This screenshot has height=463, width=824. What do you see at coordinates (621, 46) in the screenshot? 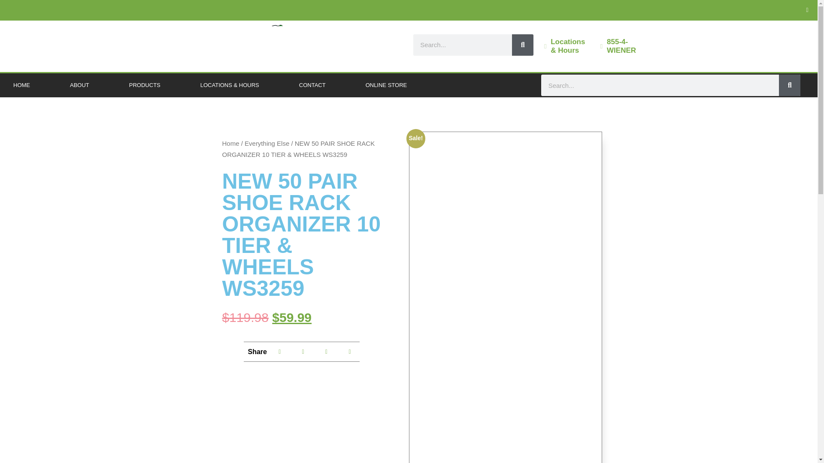
I see `855-4-WIENER` at bounding box center [621, 46].